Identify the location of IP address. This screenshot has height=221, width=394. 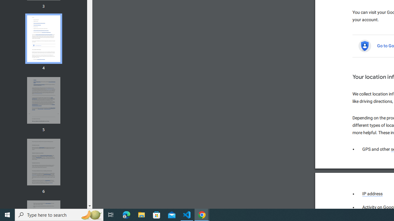
(372, 194).